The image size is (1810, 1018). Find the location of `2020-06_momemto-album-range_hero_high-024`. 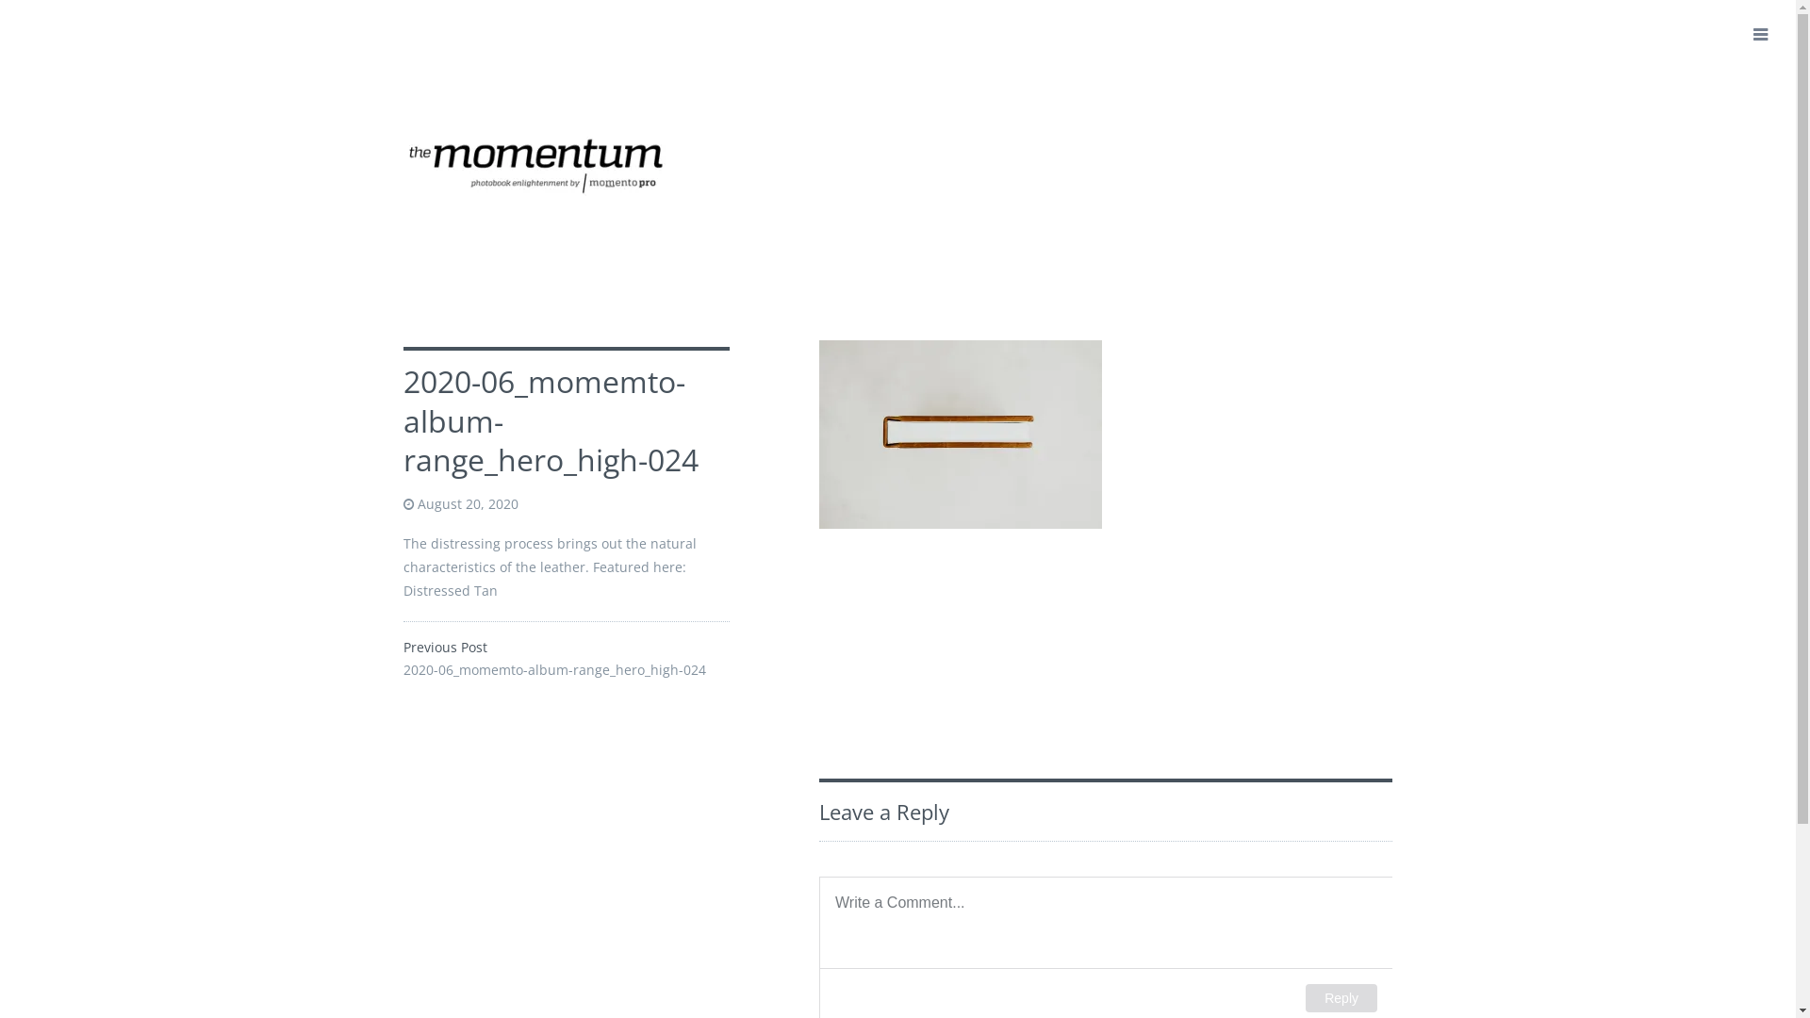

2020-06_momemto-album-range_hero_high-024 is located at coordinates (554, 669).